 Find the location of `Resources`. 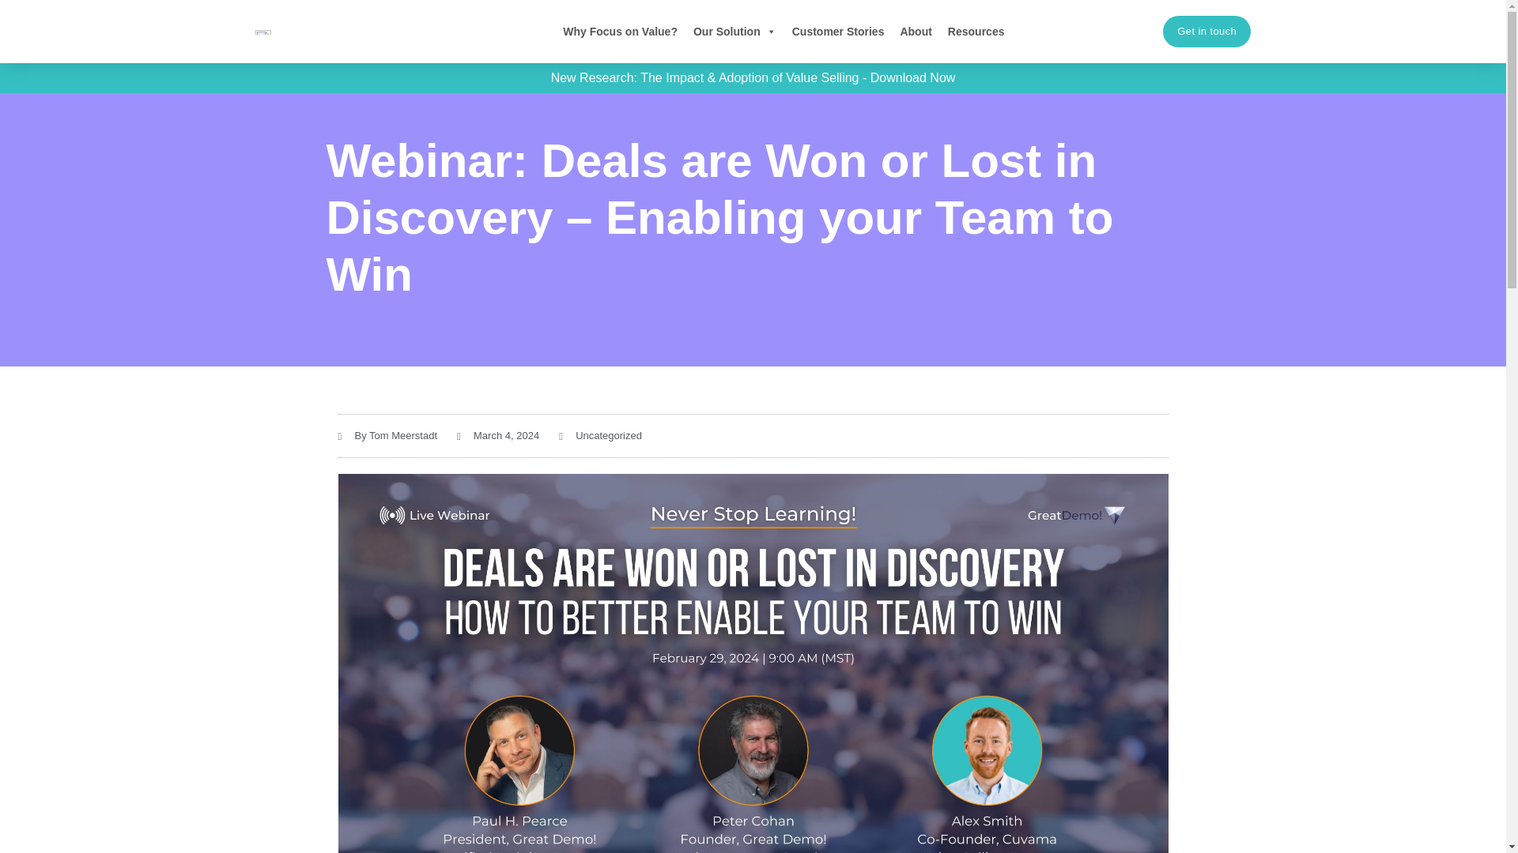

Resources is located at coordinates (976, 32).